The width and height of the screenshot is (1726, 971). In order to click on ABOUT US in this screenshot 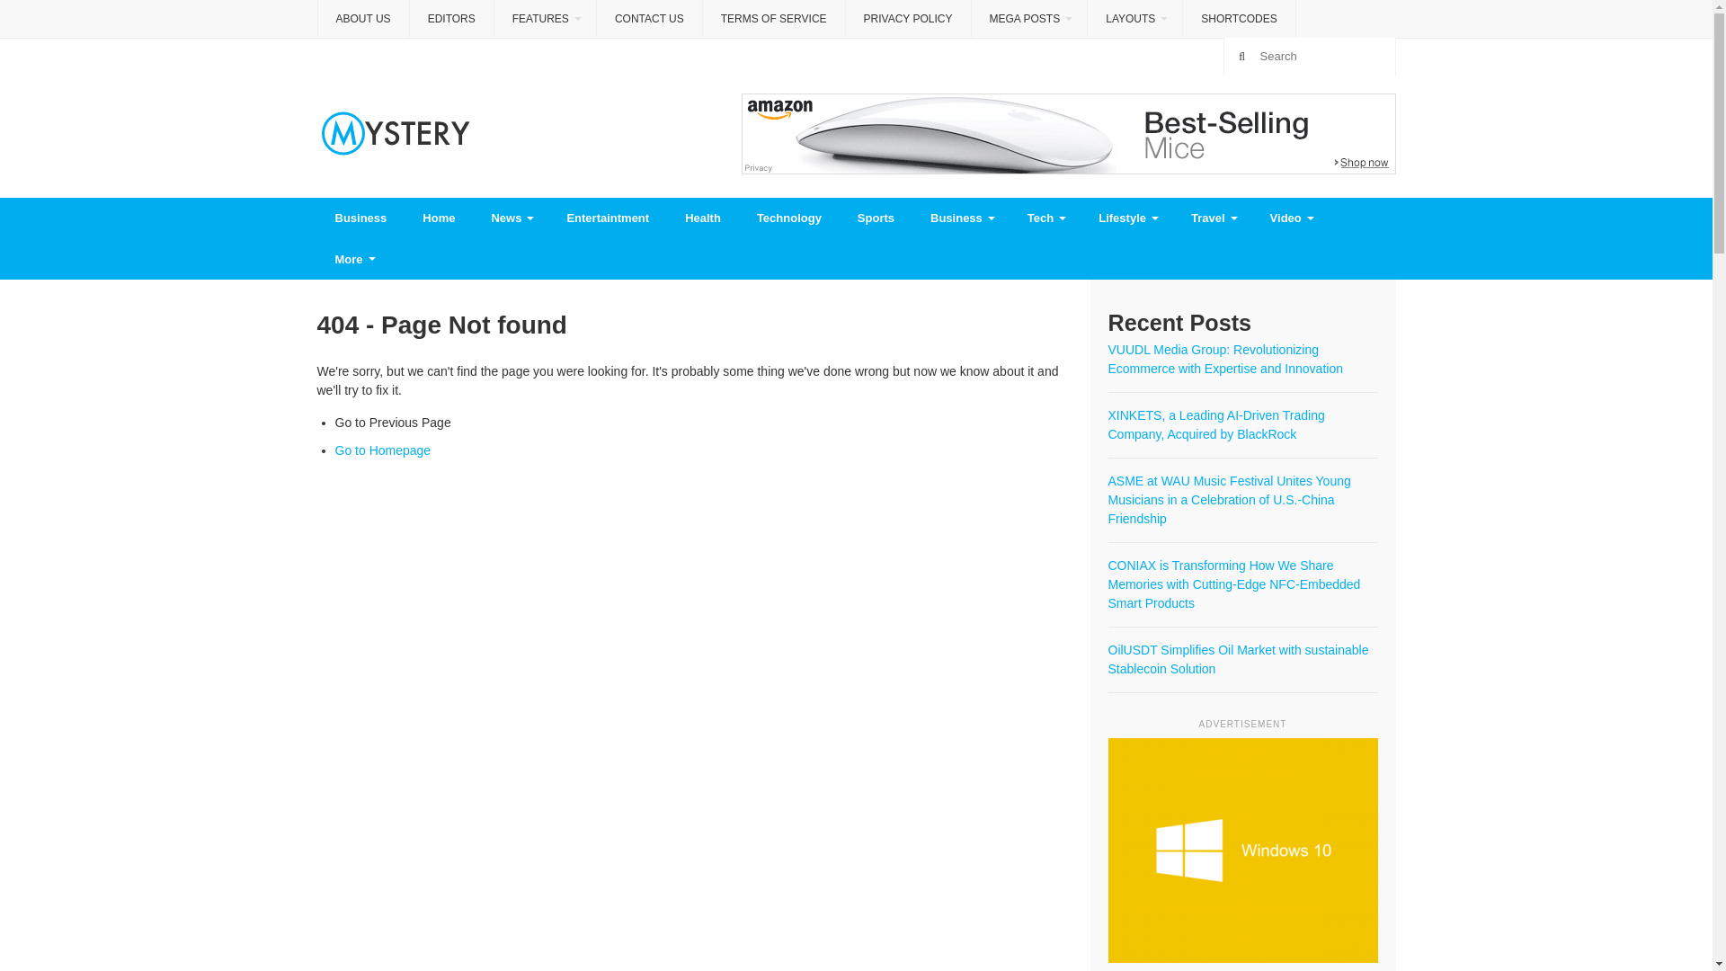, I will do `click(362, 19)`.